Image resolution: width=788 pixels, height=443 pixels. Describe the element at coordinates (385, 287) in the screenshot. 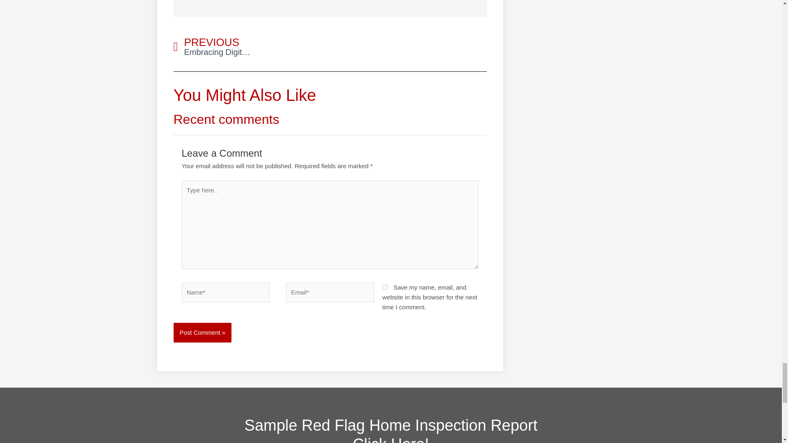

I see `yes` at that location.